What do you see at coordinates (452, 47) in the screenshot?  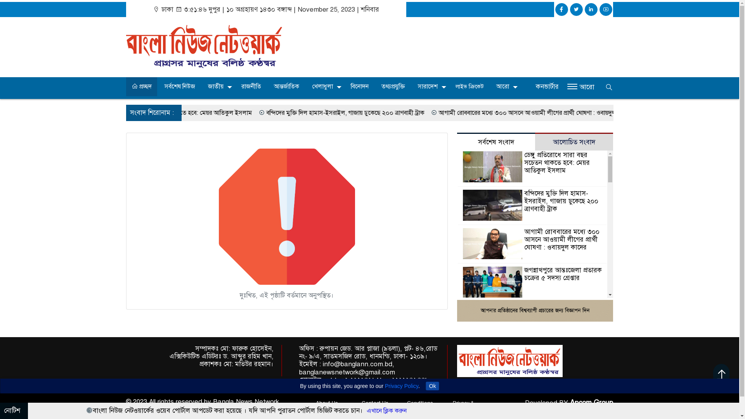 I see `Advertisement` at bounding box center [452, 47].